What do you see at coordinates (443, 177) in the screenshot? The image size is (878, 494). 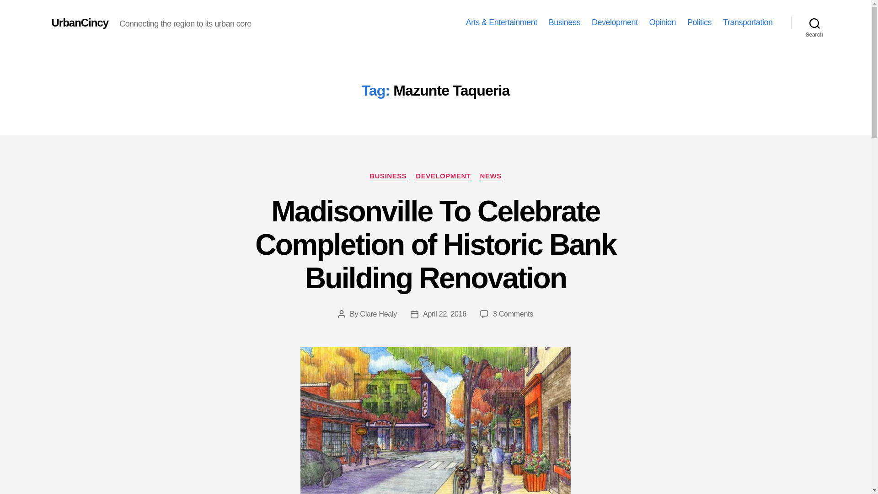 I see `DEVELOPMENT` at bounding box center [443, 177].